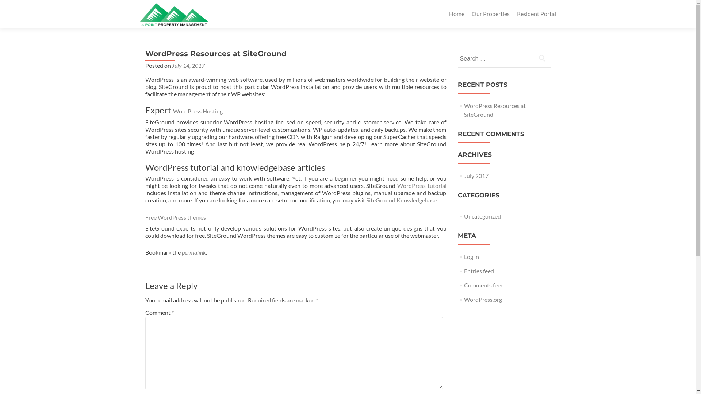 Image resolution: width=701 pixels, height=394 pixels. Describe the element at coordinates (542, 58) in the screenshot. I see `Search` at that location.